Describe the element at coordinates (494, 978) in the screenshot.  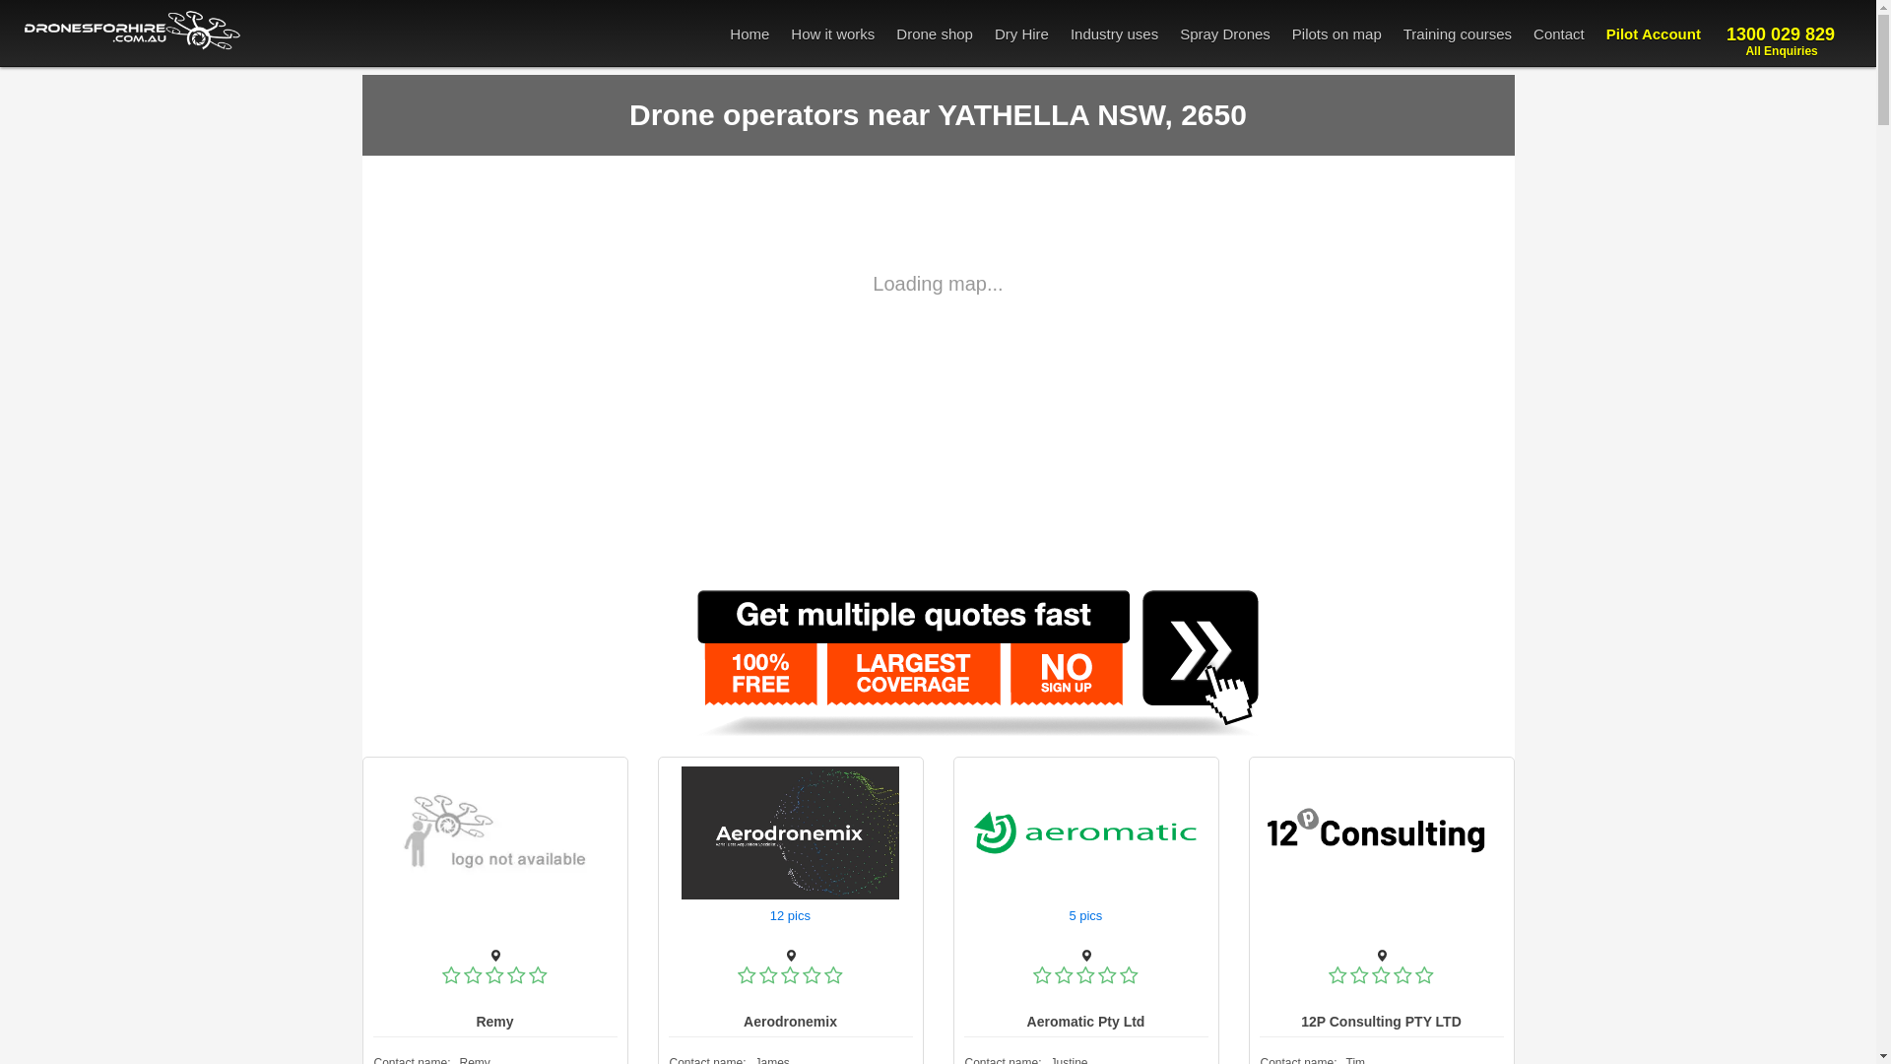
I see `Not rated yet!` at that location.